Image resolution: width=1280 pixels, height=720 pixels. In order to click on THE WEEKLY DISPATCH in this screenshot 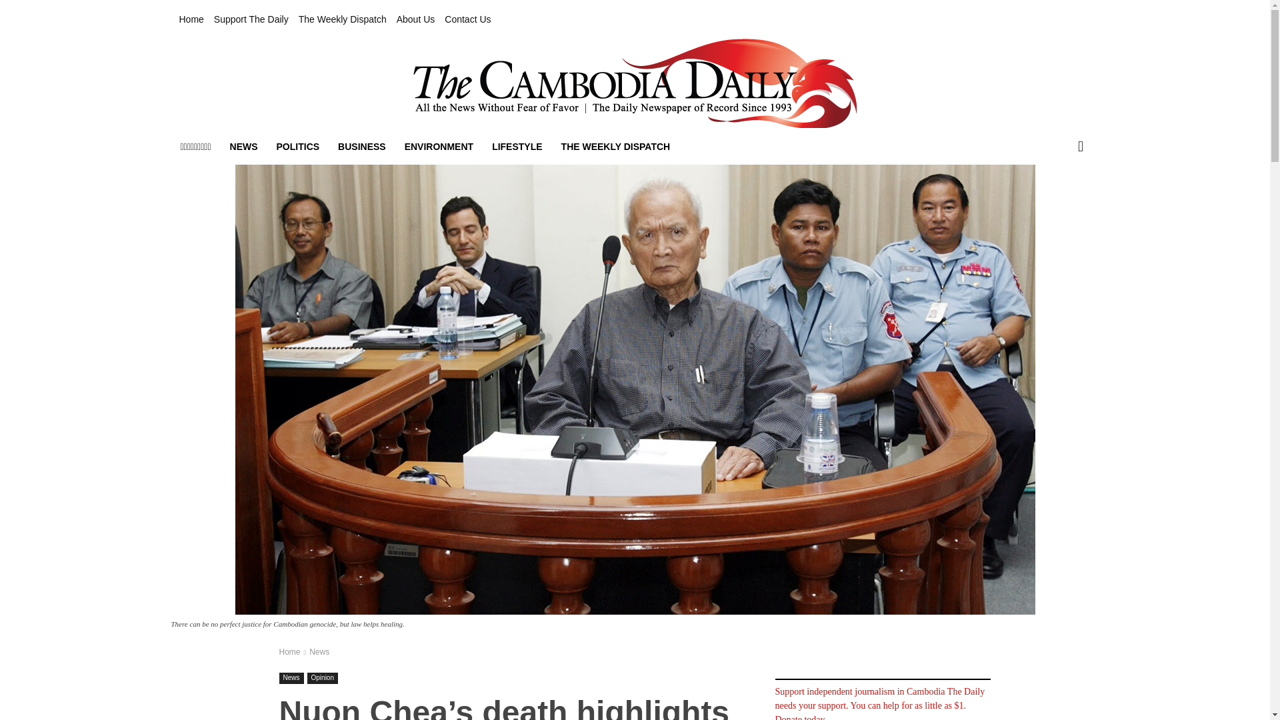, I will do `click(615, 147)`.